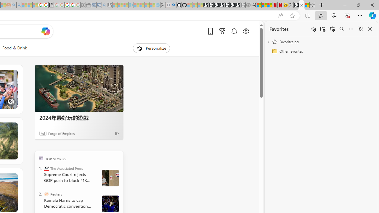 This screenshot has height=213, width=379. I want to click on Add folder, so click(323, 29).